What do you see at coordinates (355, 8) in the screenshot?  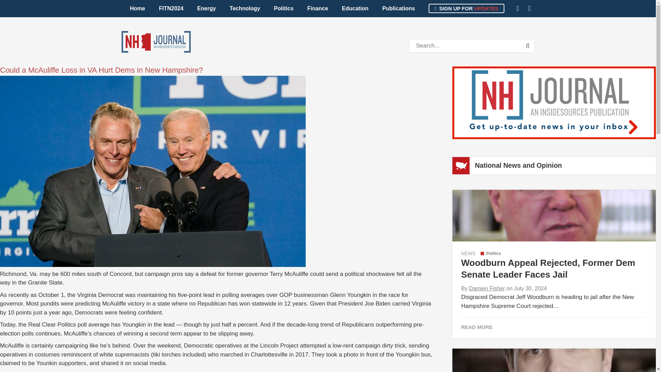 I see `Education` at bounding box center [355, 8].